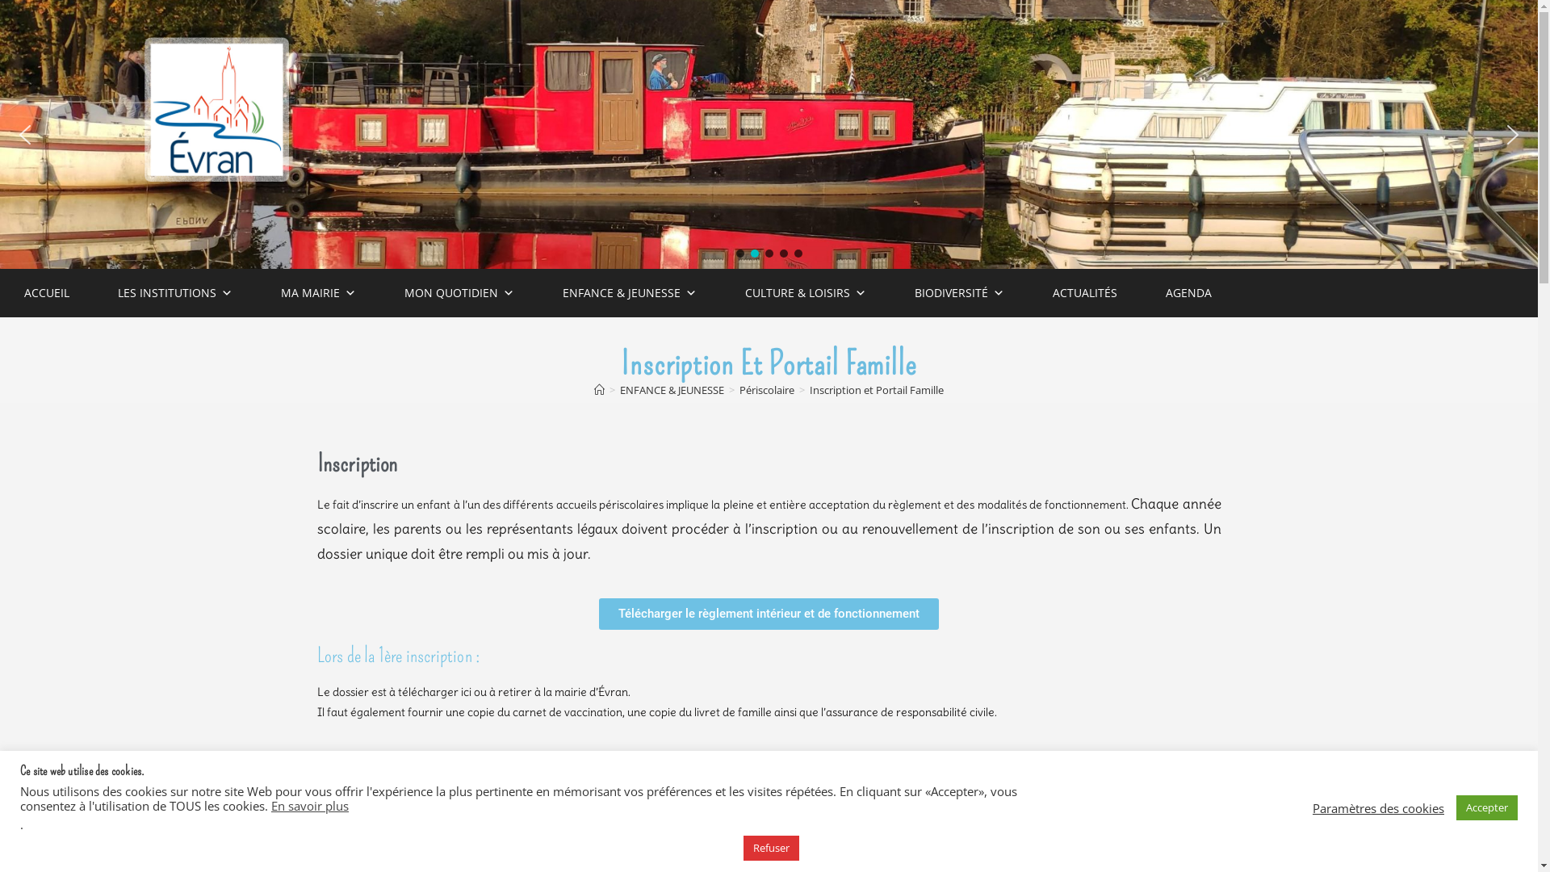 The image size is (1550, 872). Describe the element at coordinates (877, 390) in the screenshot. I see `Inscription et Portail Famille` at that location.